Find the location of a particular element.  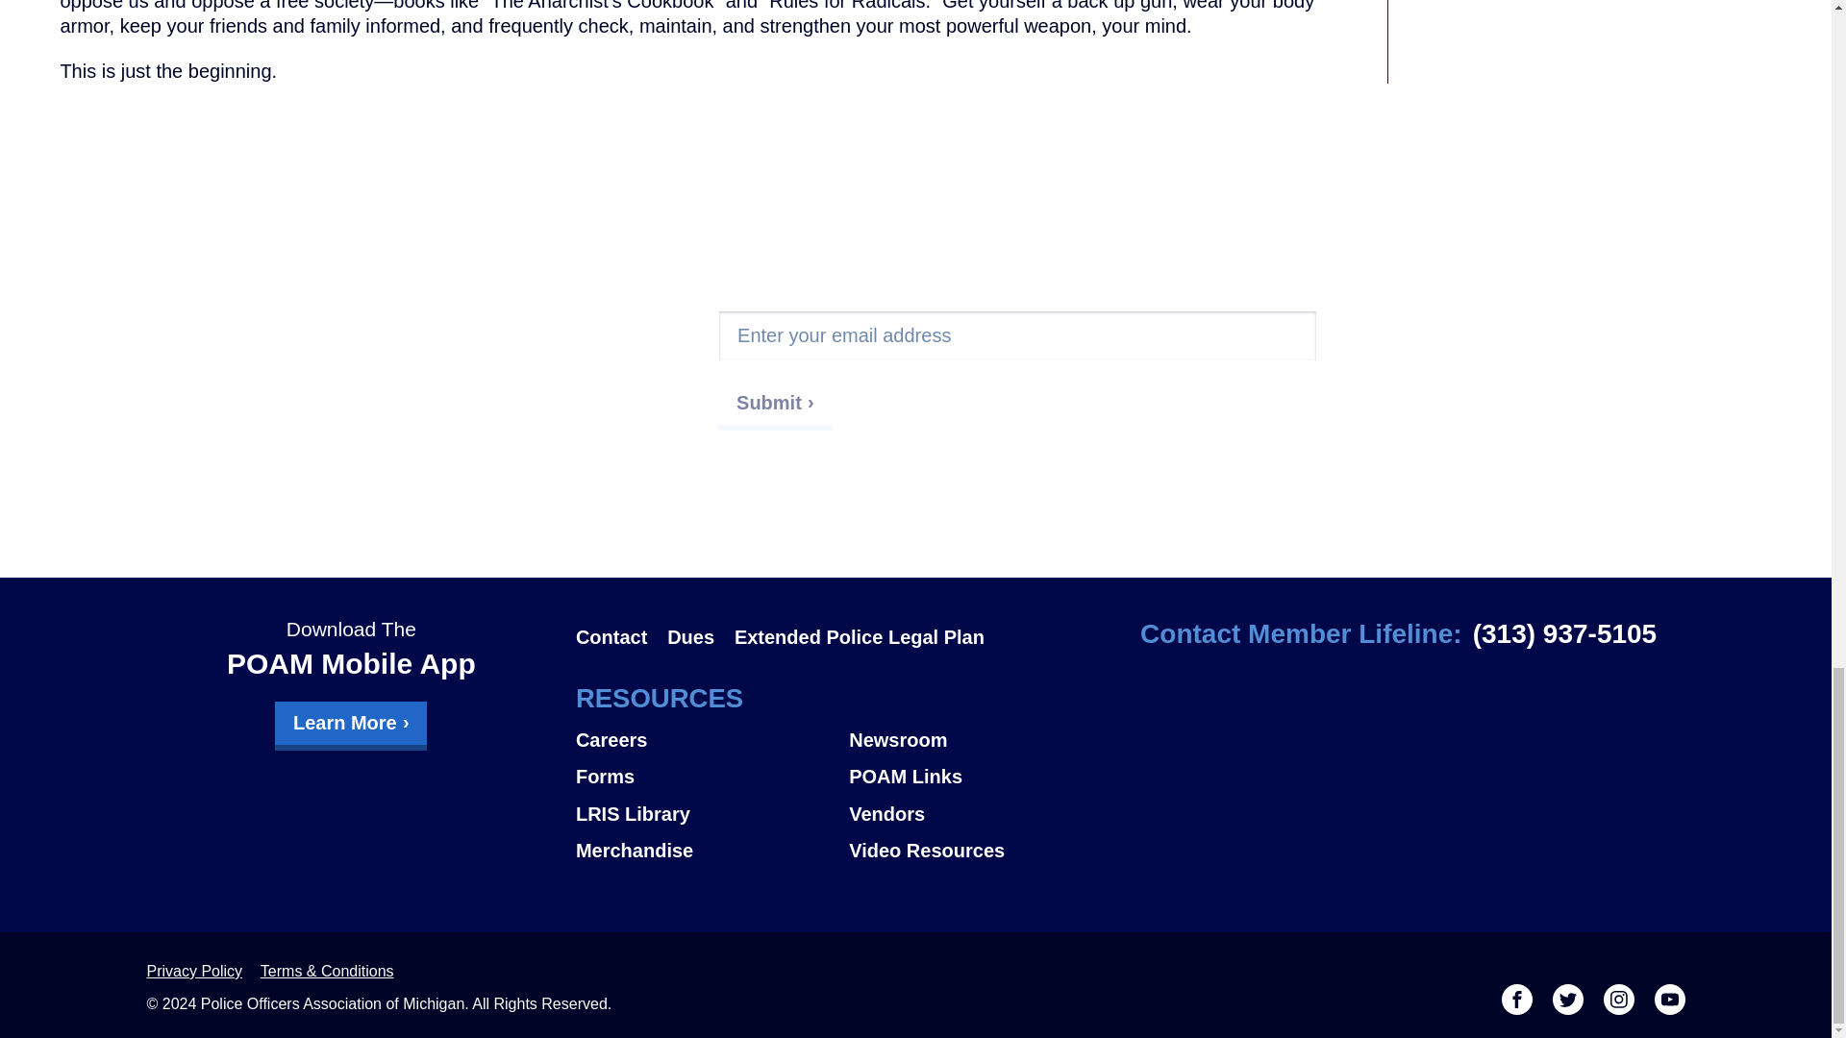

Video Resources is located at coordinates (927, 850).